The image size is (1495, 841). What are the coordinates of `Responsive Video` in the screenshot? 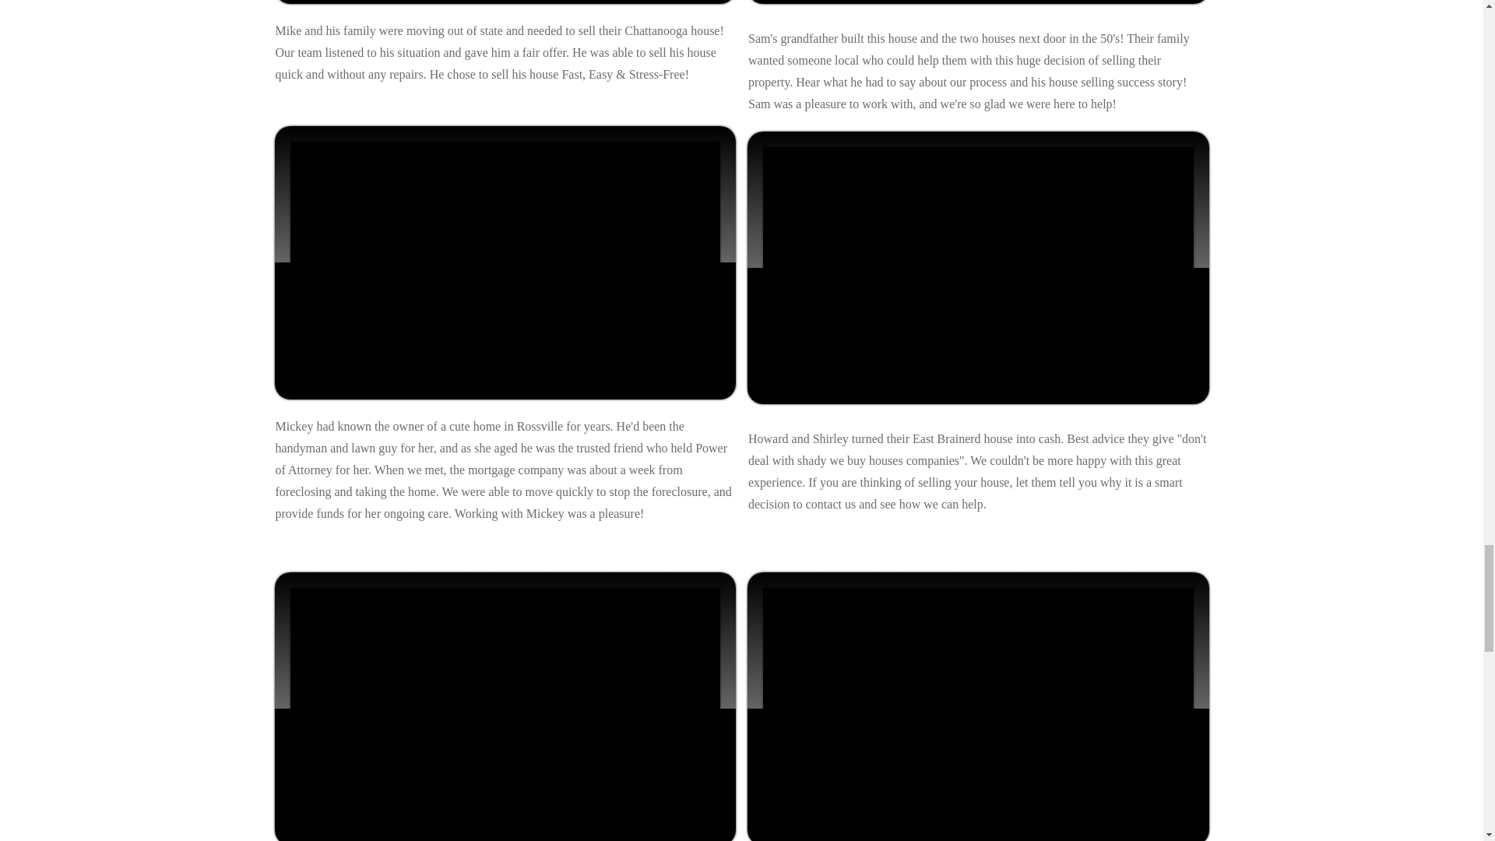 It's located at (978, 268).